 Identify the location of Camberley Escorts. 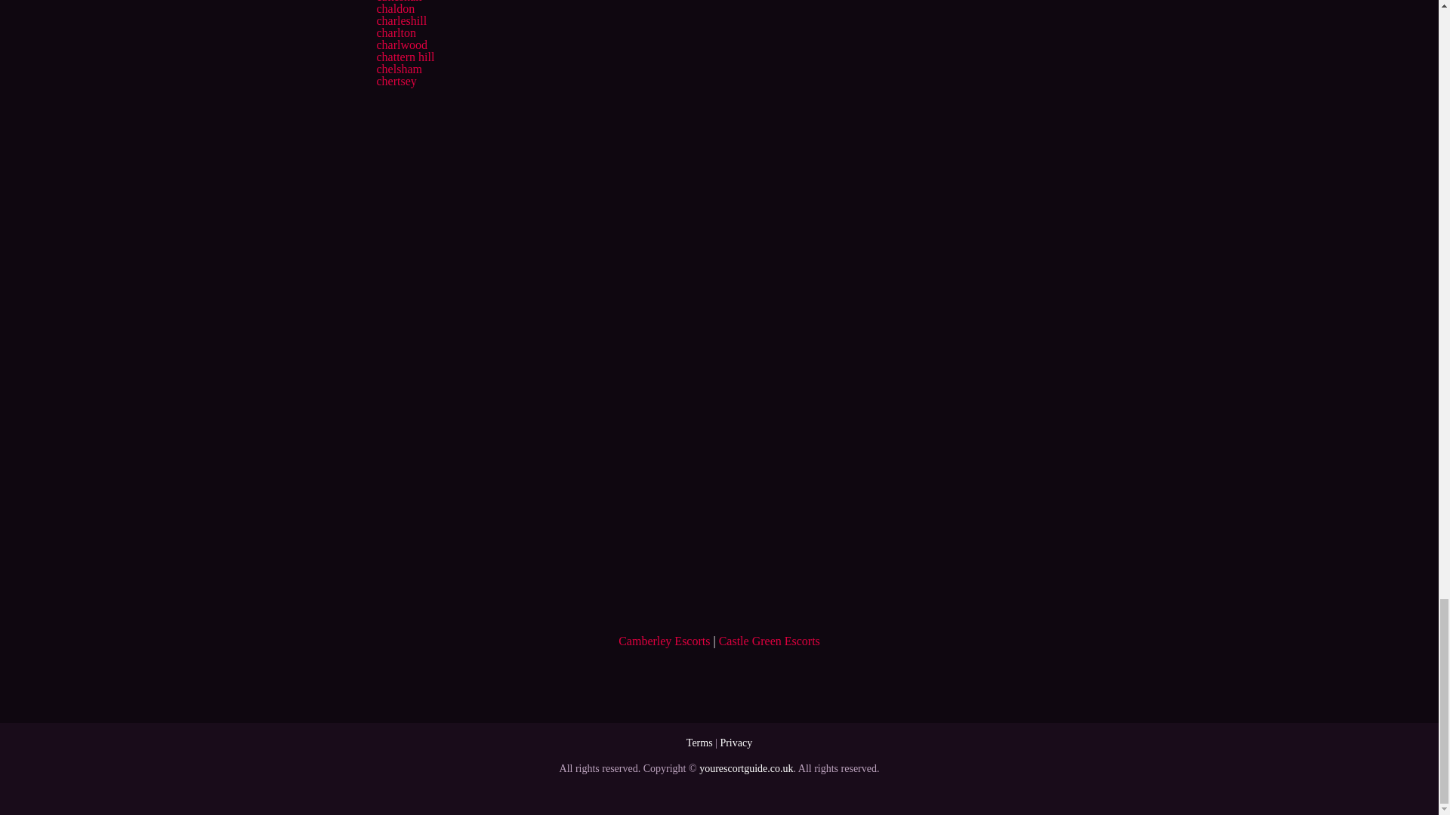
(665, 641).